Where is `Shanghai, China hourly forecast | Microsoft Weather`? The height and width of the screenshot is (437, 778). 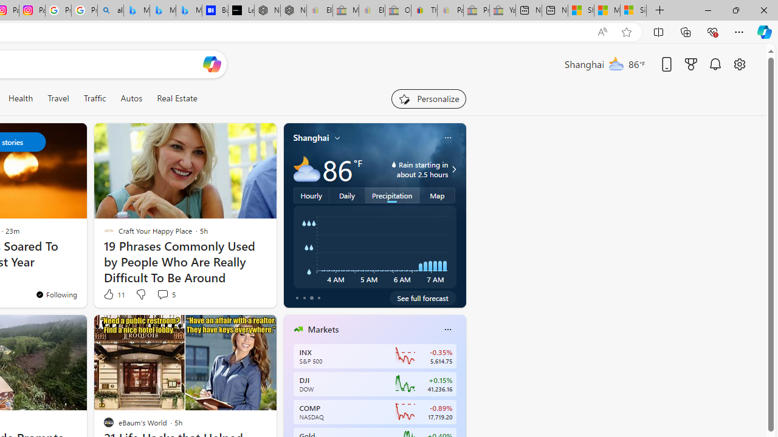
Shanghai, China hourly forecast | Microsoft Weather is located at coordinates (580, 11).